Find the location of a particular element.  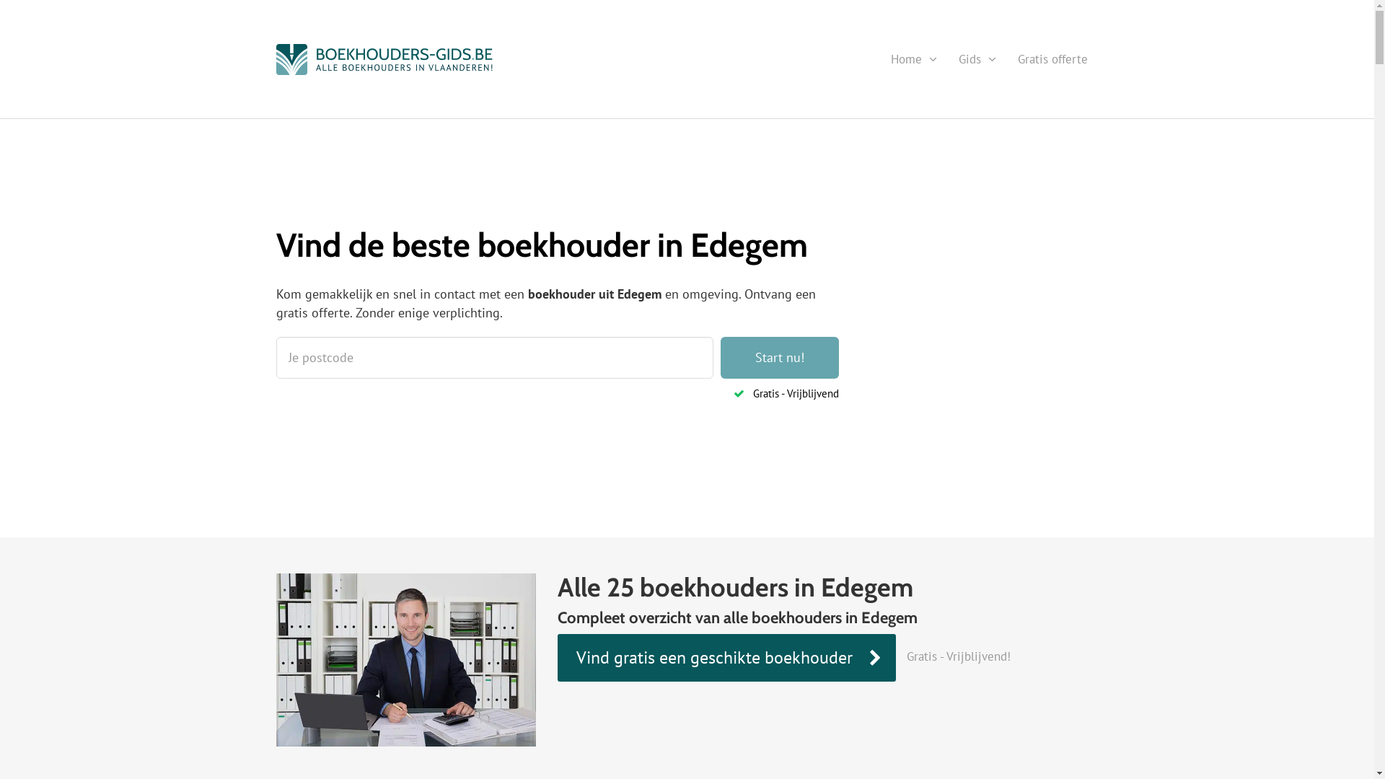

Home is located at coordinates (914, 59).